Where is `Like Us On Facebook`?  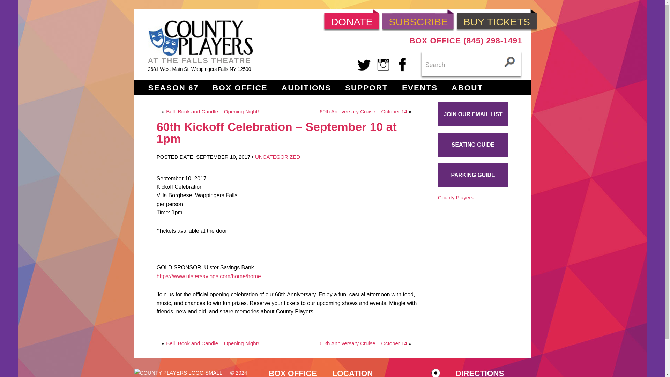 Like Us On Facebook is located at coordinates (402, 64).